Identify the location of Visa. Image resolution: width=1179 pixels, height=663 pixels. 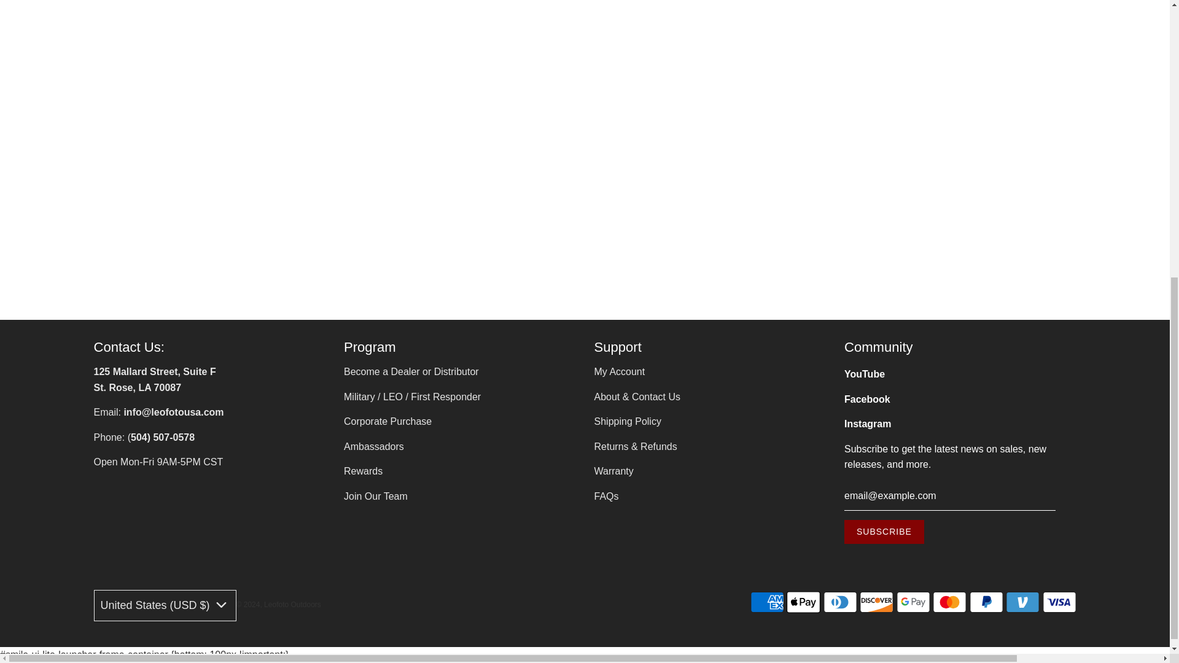
(1059, 602).